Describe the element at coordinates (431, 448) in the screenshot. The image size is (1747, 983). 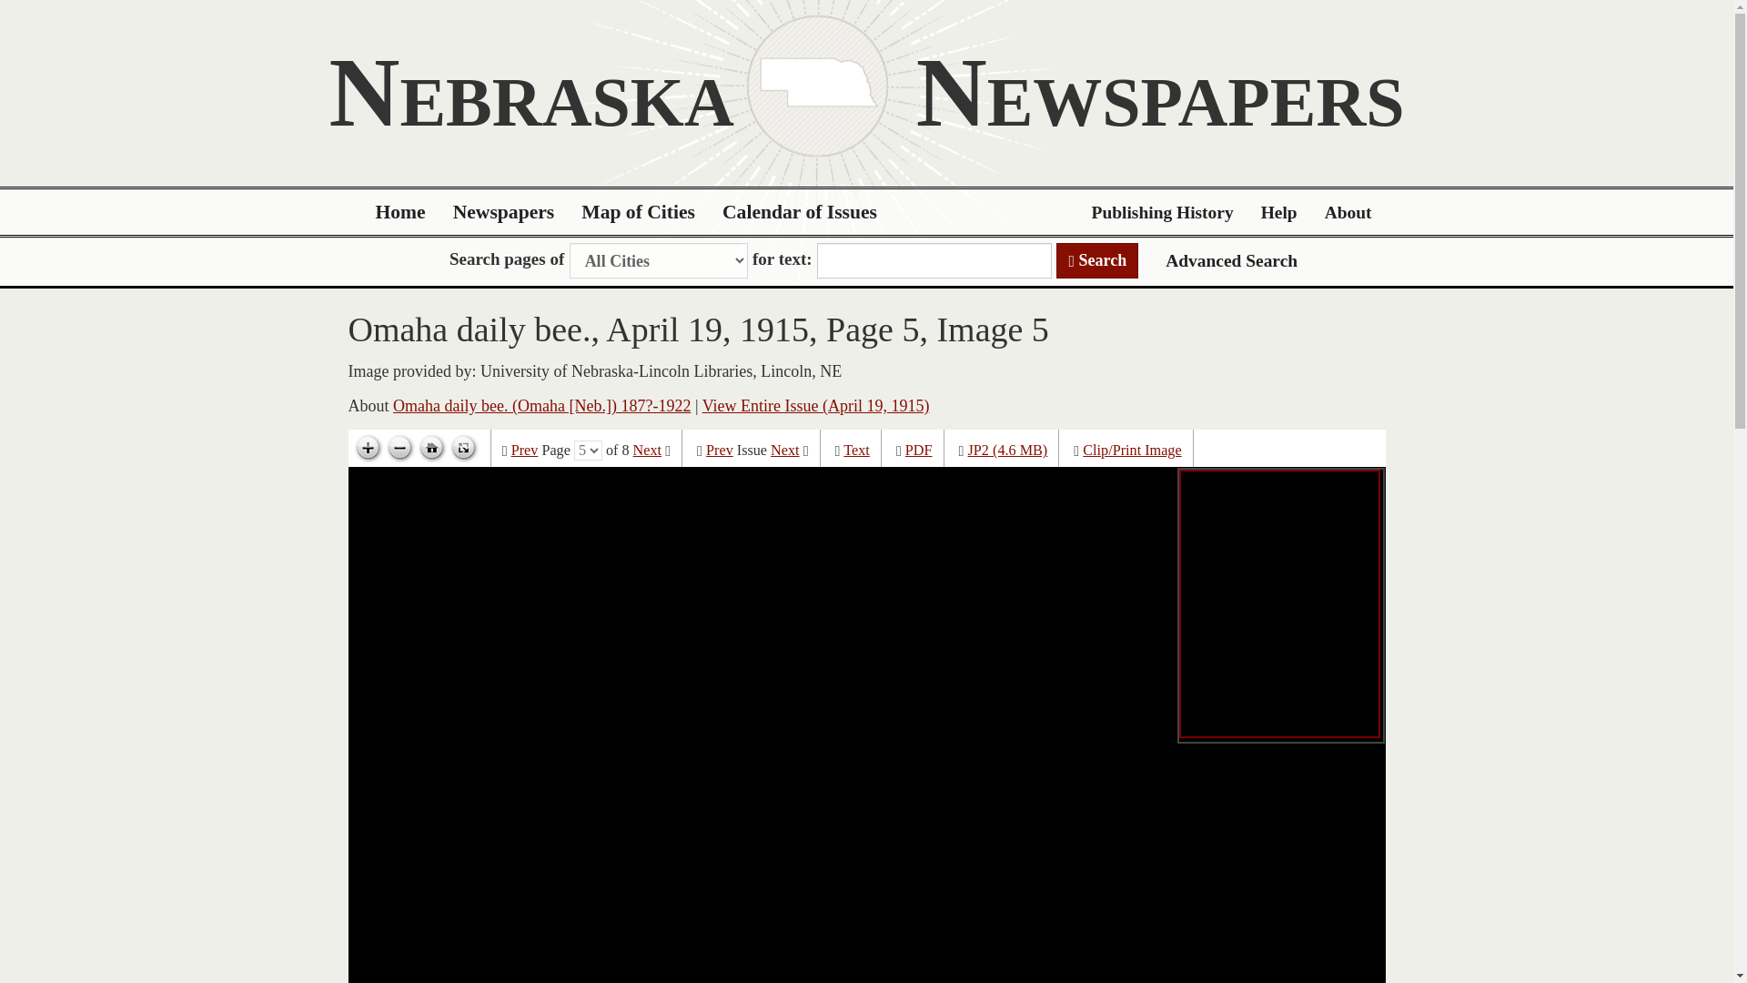
I see `Go home` at that location.